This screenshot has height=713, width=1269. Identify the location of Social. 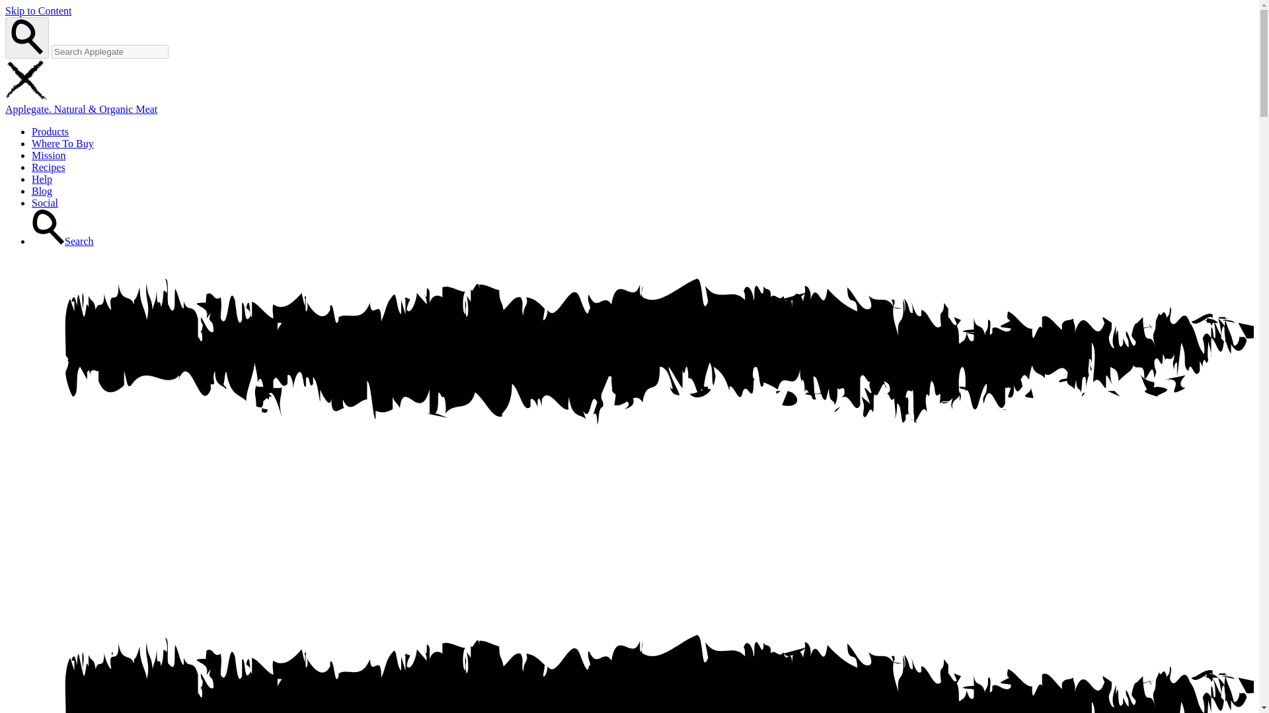
(45, 203).